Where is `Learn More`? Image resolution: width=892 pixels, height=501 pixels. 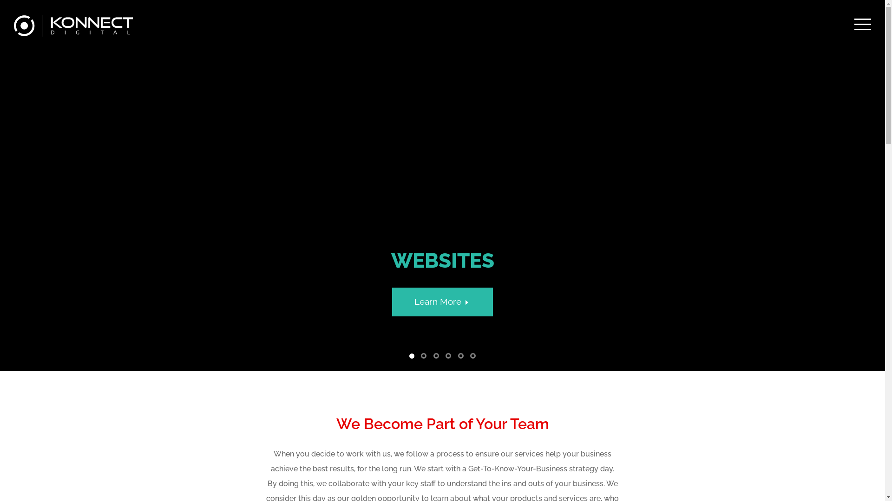
Learn More is located at coordinates (443, 302).